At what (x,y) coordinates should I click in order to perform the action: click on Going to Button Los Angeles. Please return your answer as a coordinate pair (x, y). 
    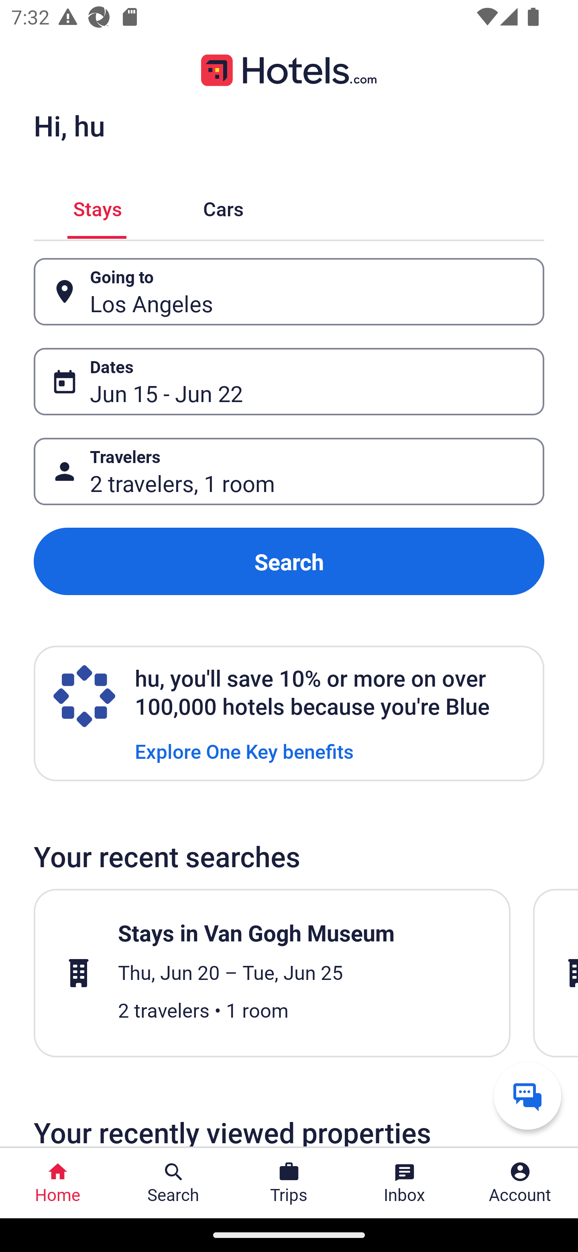
    Looking at the image, I should click on (289, 291).